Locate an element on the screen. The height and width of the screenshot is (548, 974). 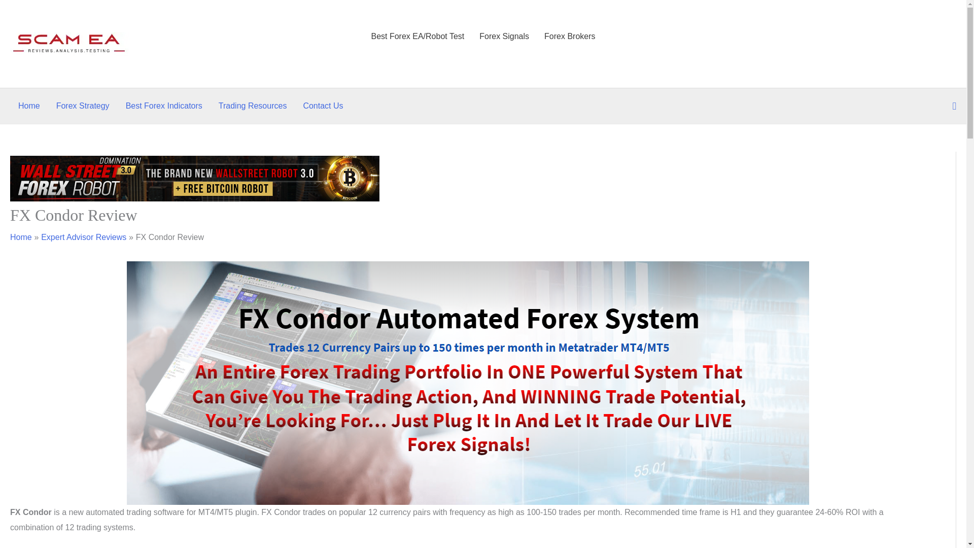
Contact Us is located at coordinates (323, 106).